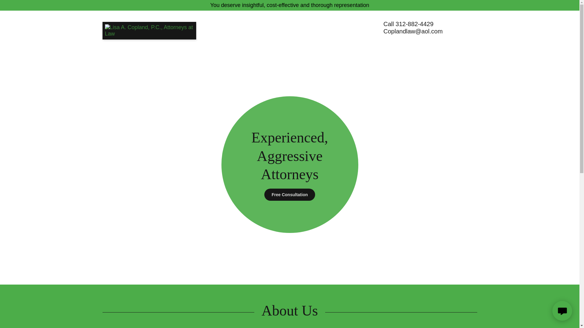 Image resolution: width=584 pixels, height=328 pixels. Describe the element at coordinates (415, 24) in the screenshot. I see `312-882-4429` at that location.